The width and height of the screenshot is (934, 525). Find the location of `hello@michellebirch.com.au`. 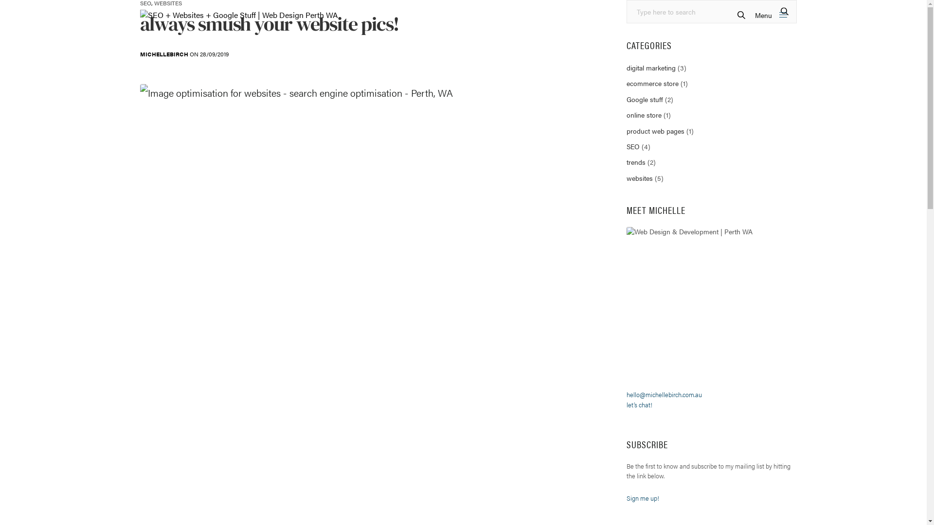

hello@michellebirch.com.au is located at coordinates (665, 395).